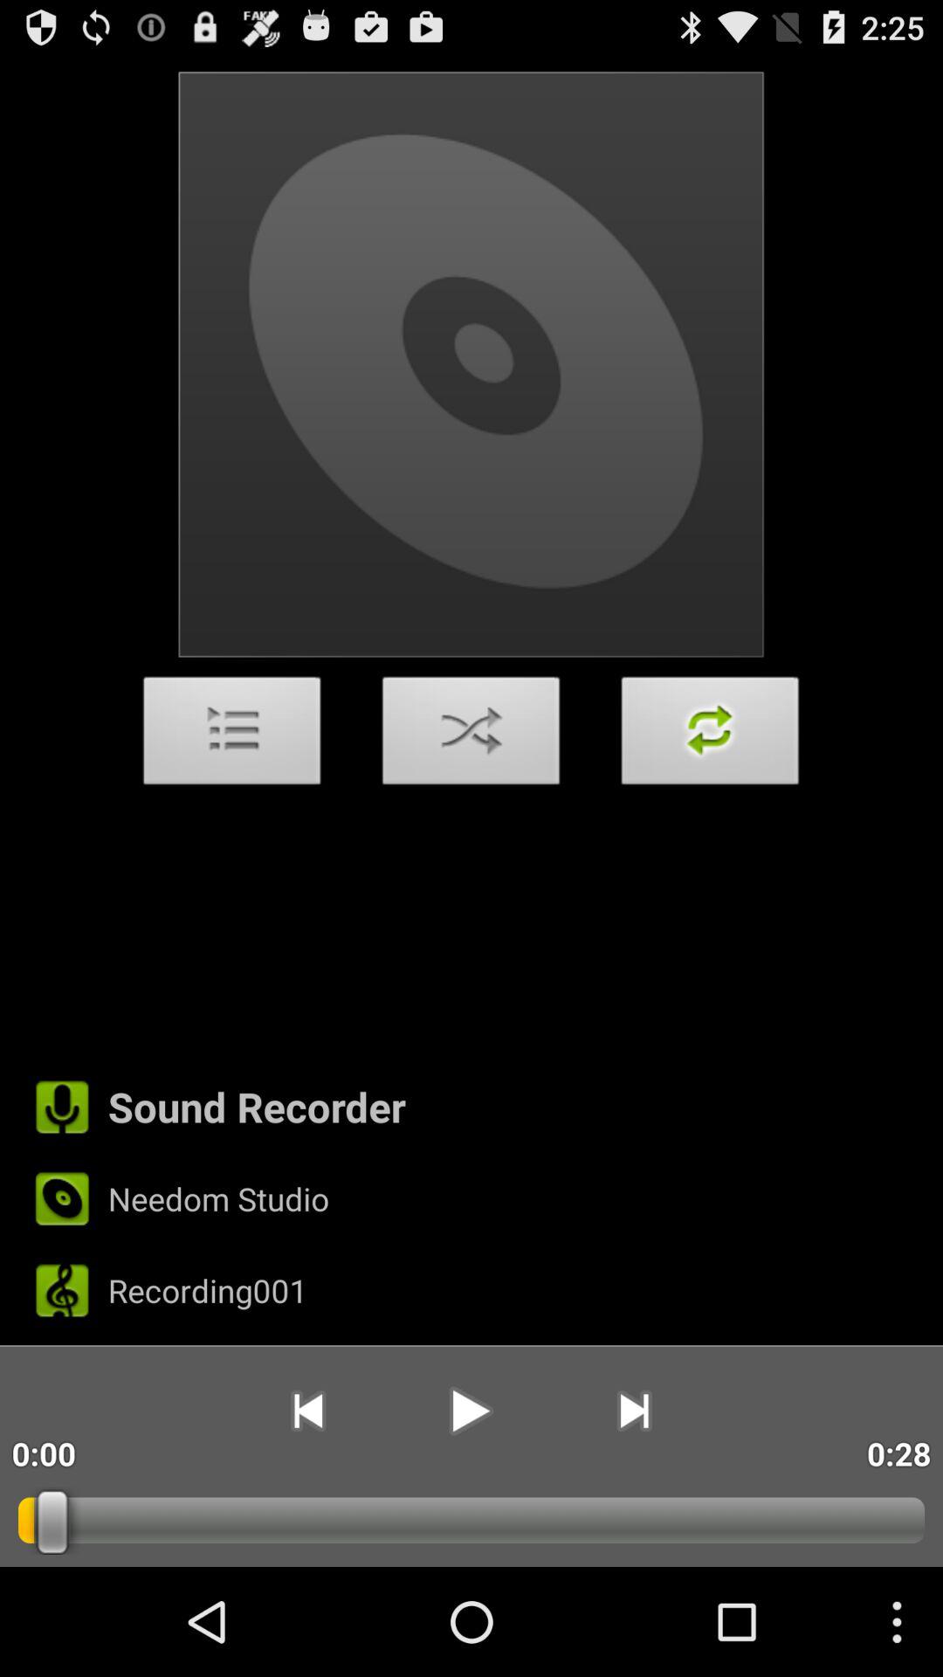 This screenshot has width=943, height=1677. Describe the element at coordinates (634, 1411) in the screenshot. I see `press the item to the left of the 0:28` at that location.